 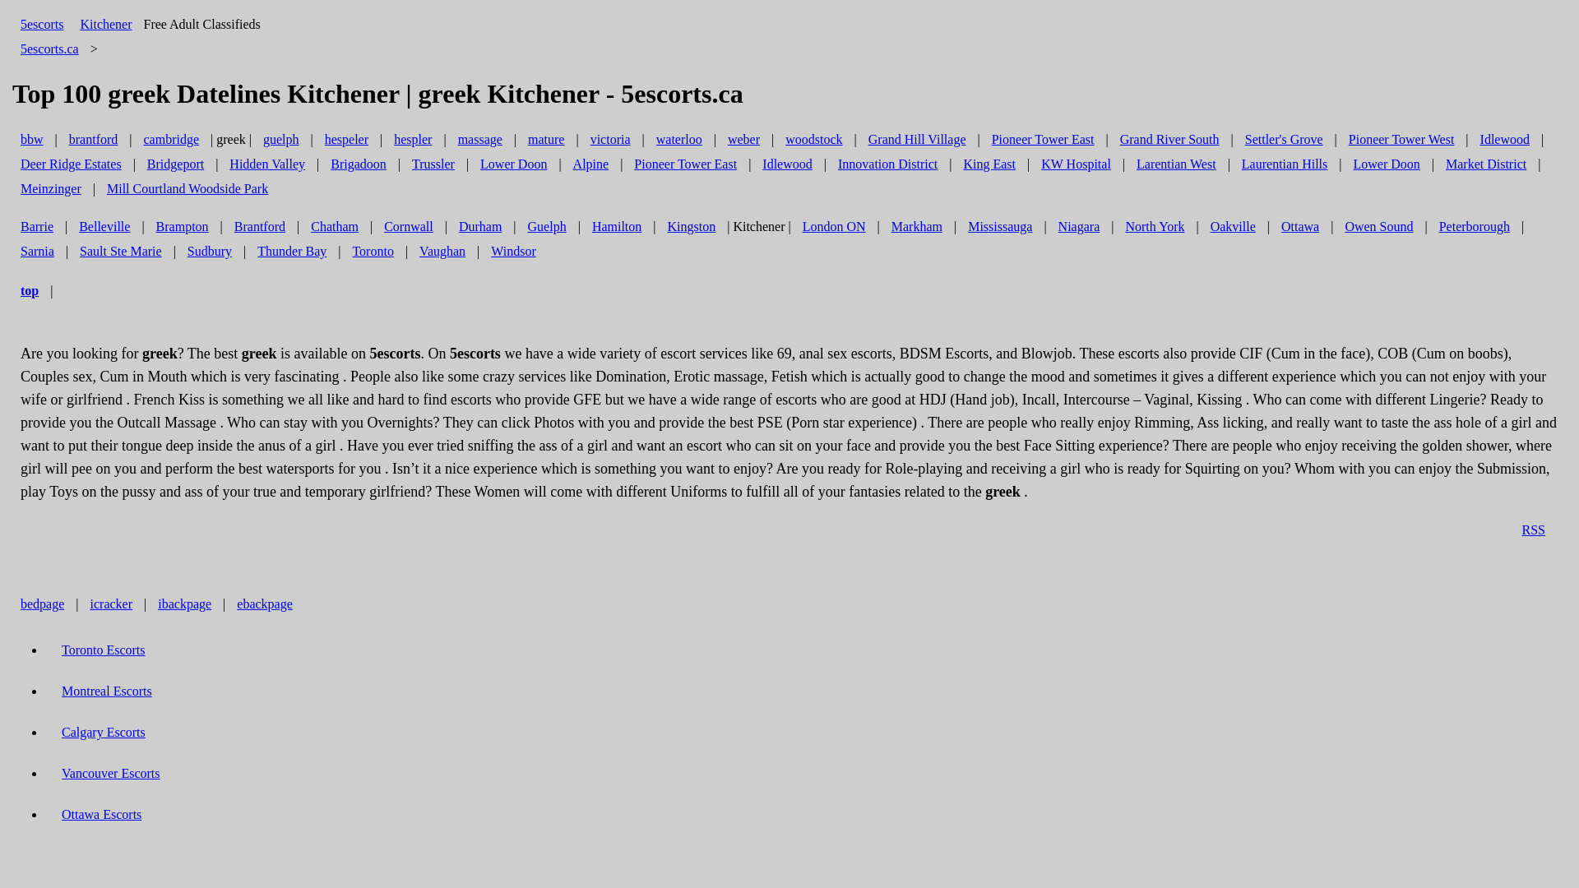 I want to click on Brantford, so click(x=260, y=227).